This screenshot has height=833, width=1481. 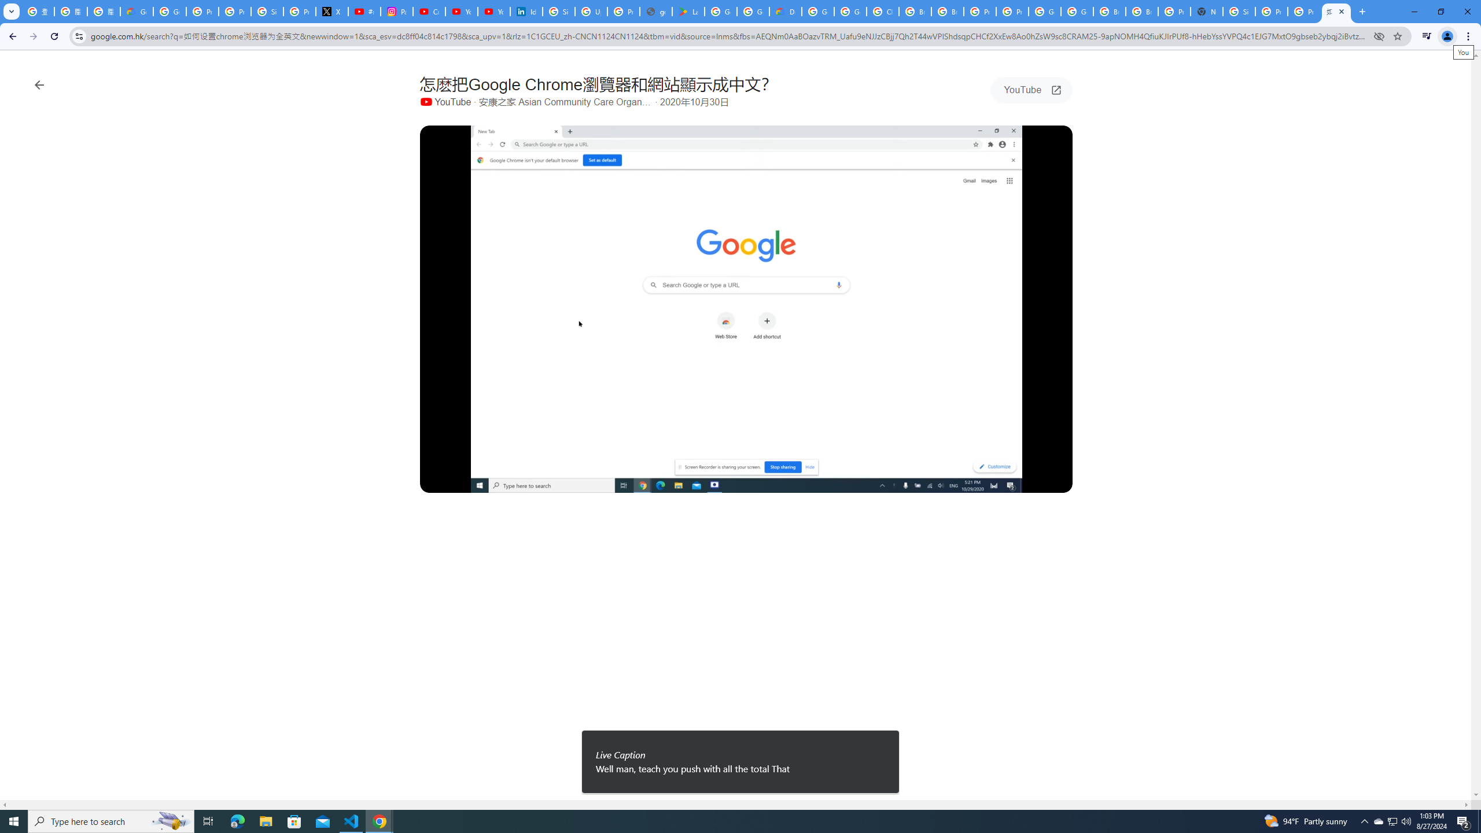 What do you see at coordinates (1110, 12) in the screenshot?
I see `Browse Chrome as a guest - Computer - Google Chrome Help` at bounding box center [1110, 12].